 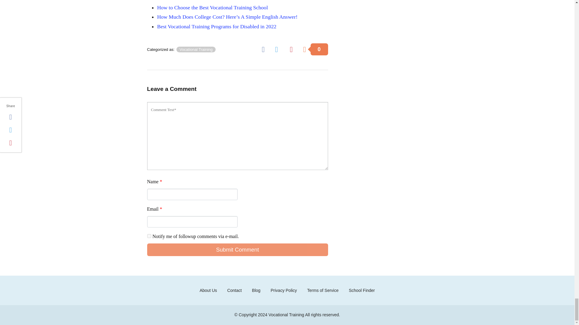 I want to click on Submit Comment, so click(x=238, y=250).